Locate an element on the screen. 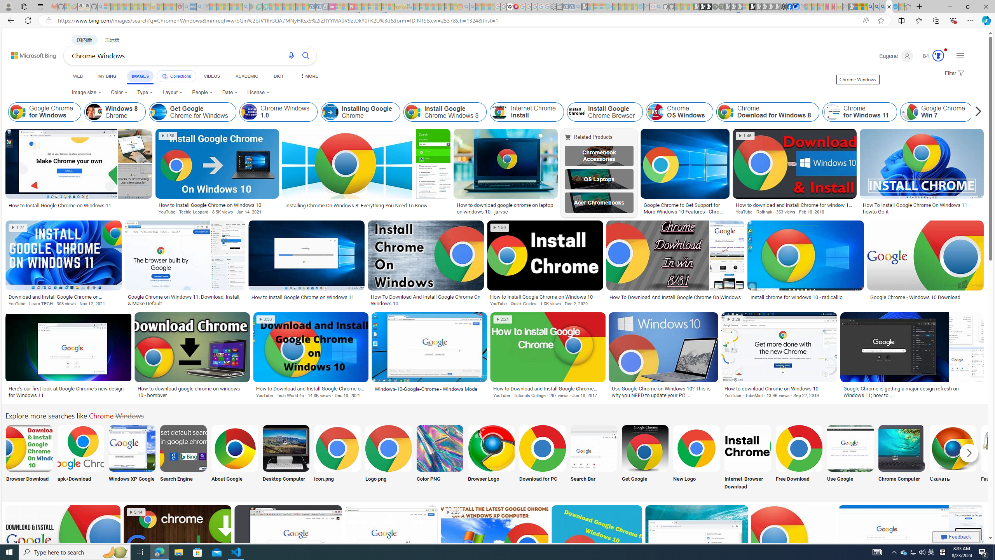 The width and height of the screenshot is (995, 560). Chrome Icon.png is located at coordinates (337, 448).